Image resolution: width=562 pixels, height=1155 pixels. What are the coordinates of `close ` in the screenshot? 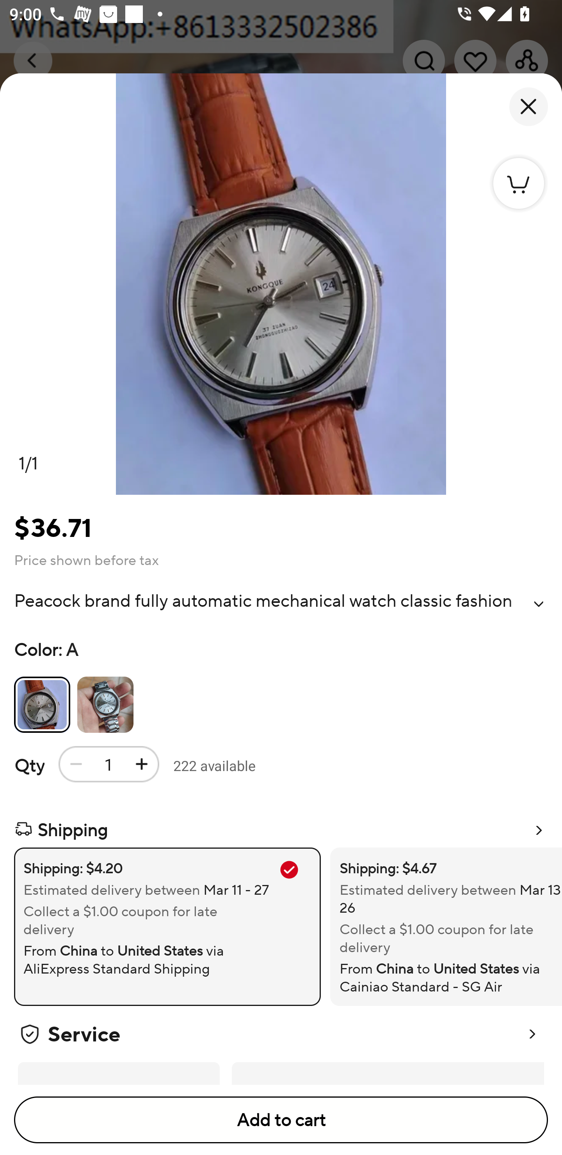 It's located at (528, 107).